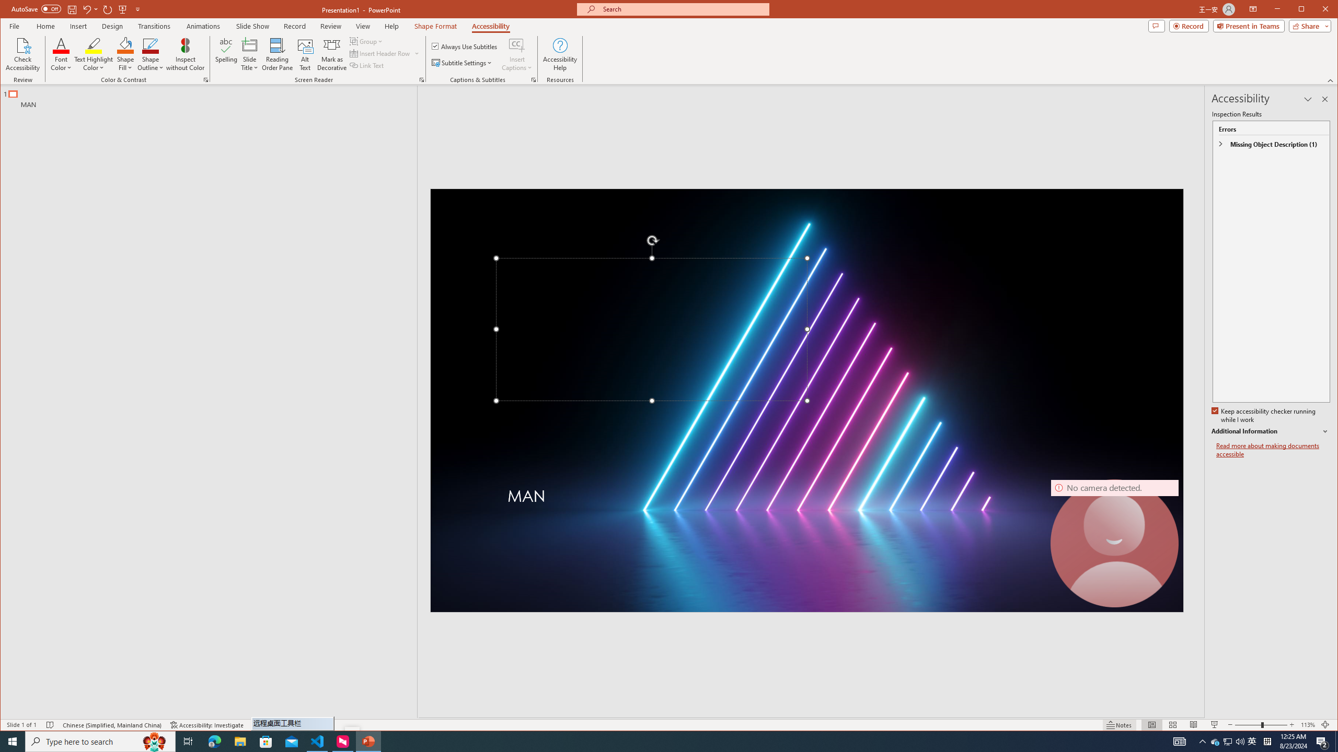  What do you see at coordinates (250, 54) in the screenshot?
I see `Slide Title` at bounding box center [250, 54].